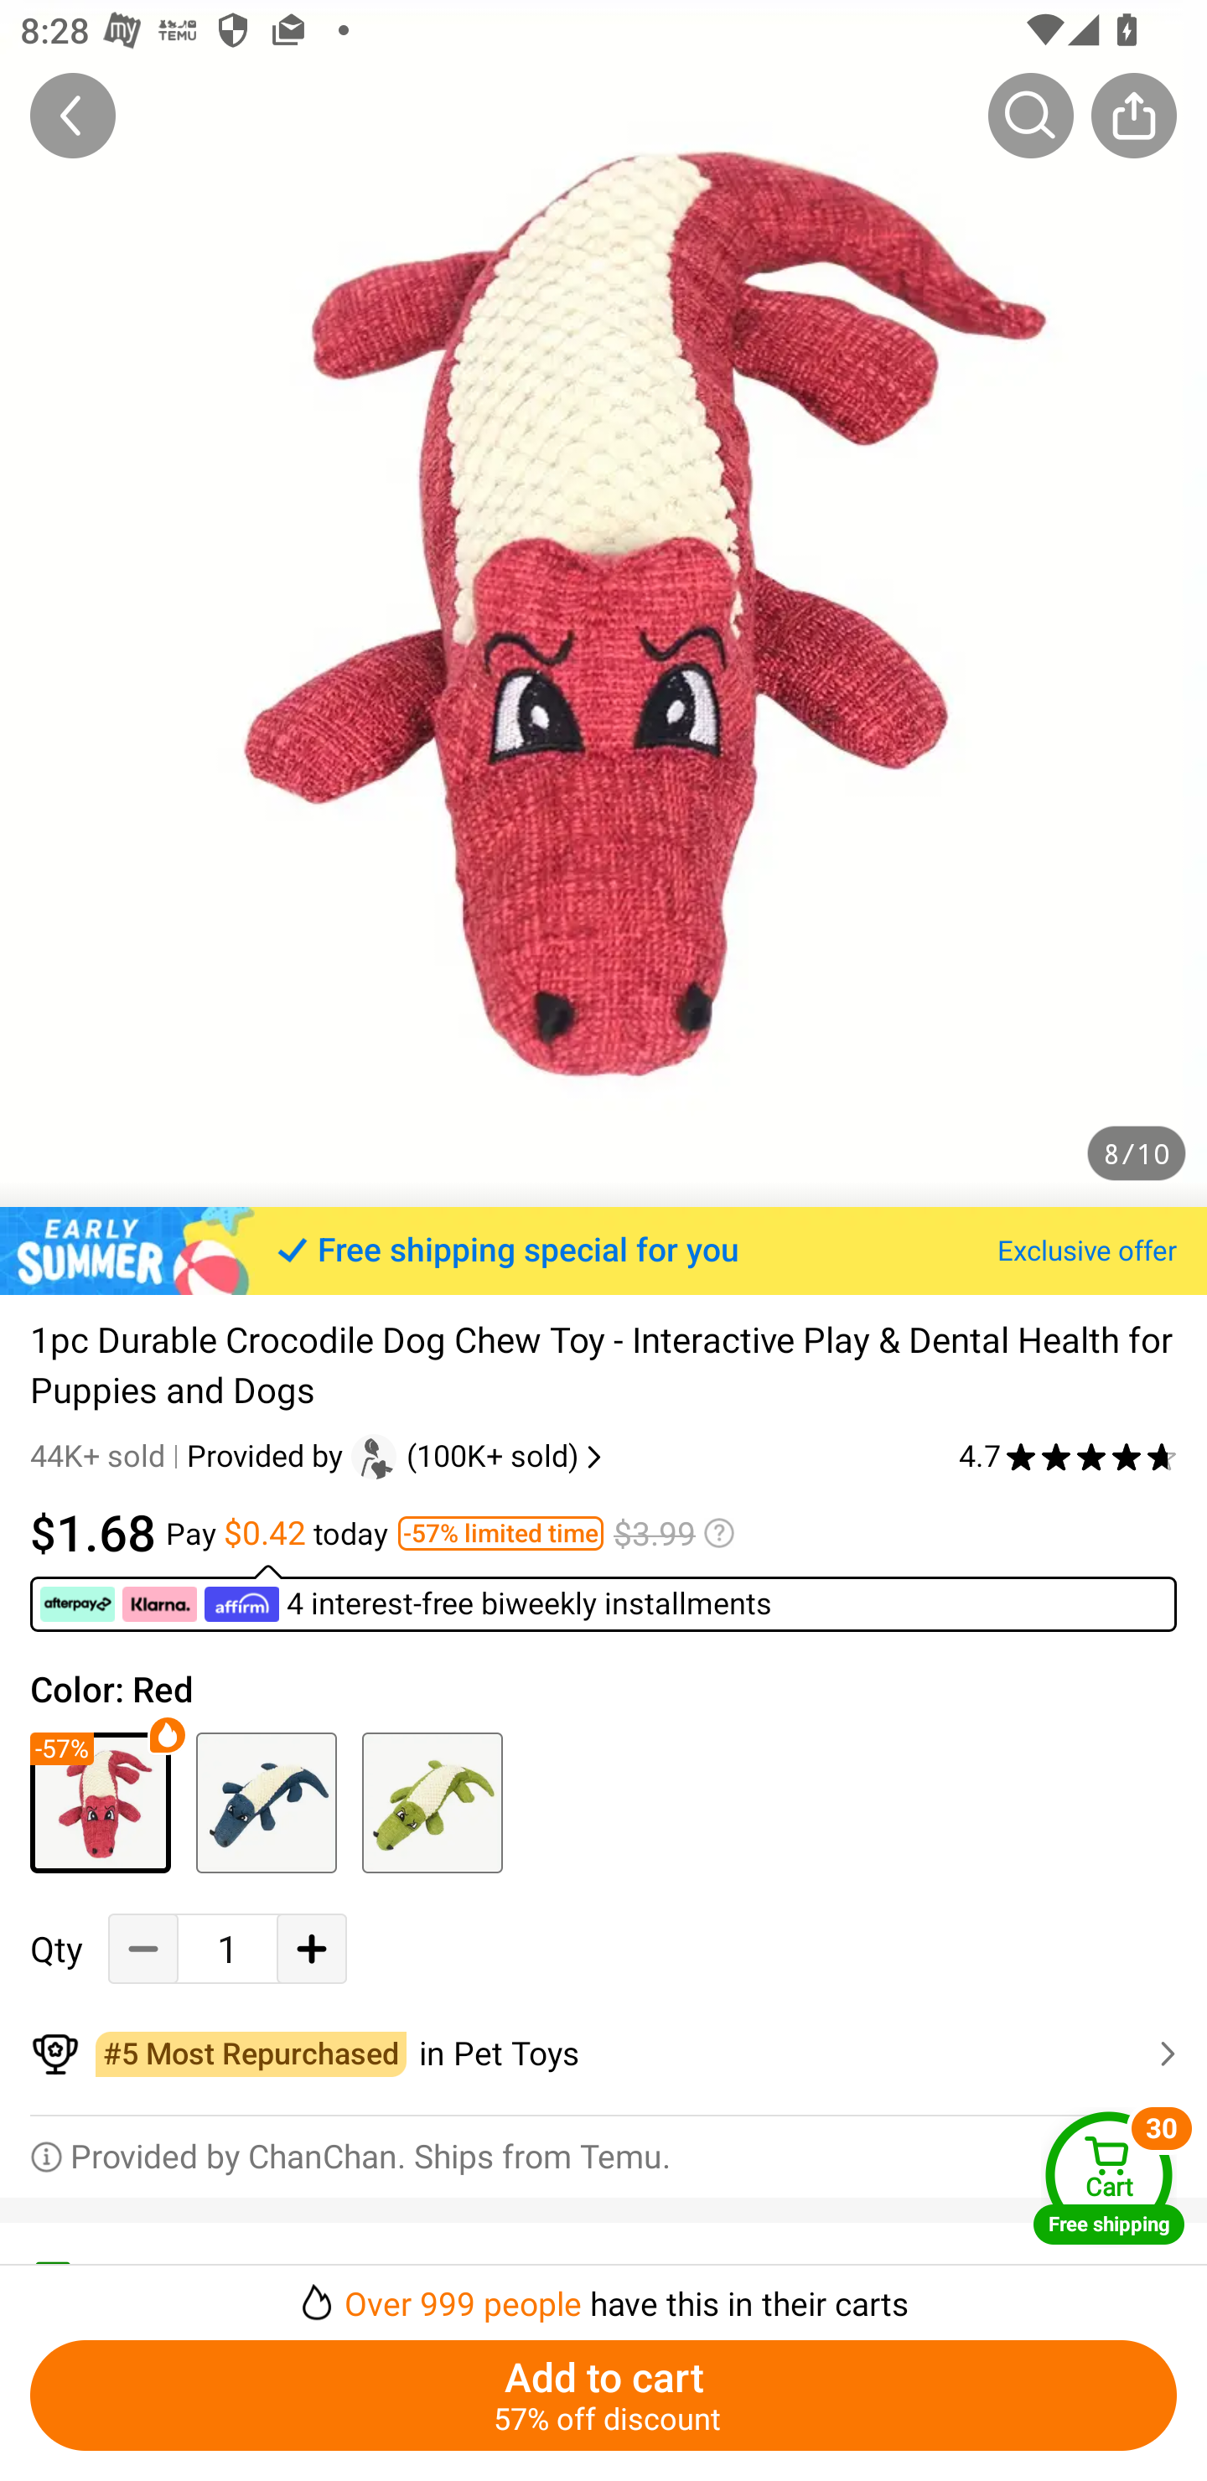 The image size is (1207, 2481). Describe the element at coordinates (603, 2396) in the screenshot. I see `Add to cart  57% off discount` at that location.